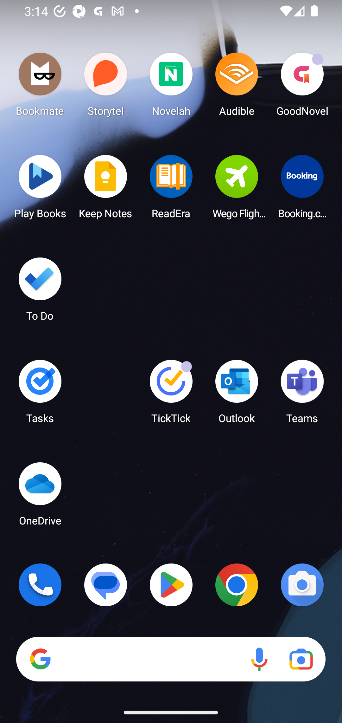 The height and width of the screenshot is (723, 342). Describe the element at coordinates (302, 394) in the screenshot. I see `Teams` at that location.